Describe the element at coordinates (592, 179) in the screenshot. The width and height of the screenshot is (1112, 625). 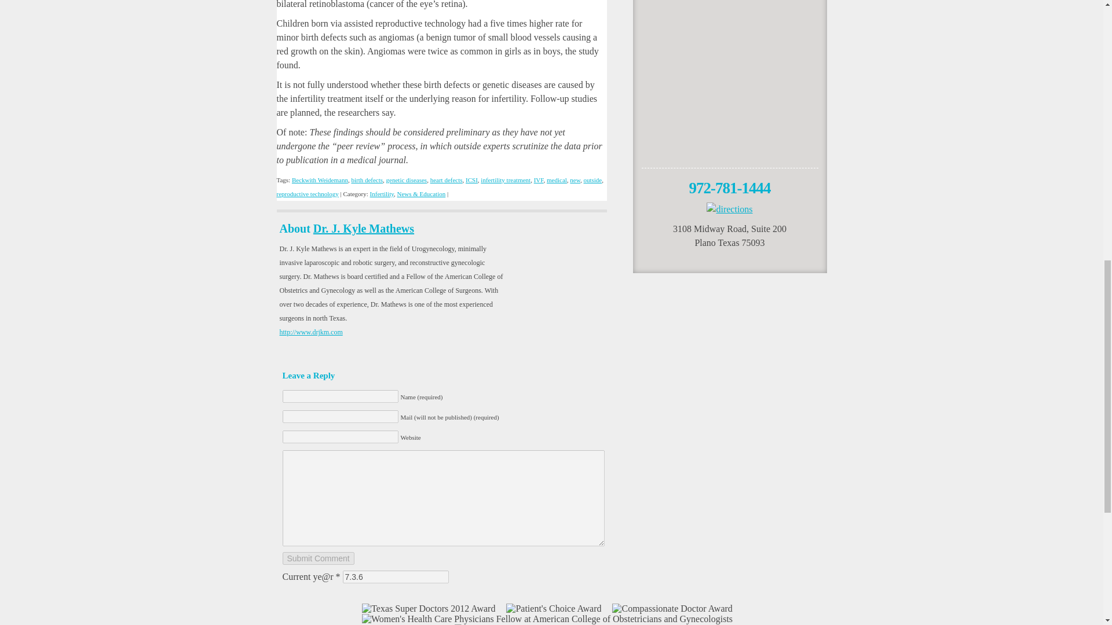
I see `outside` at that location.